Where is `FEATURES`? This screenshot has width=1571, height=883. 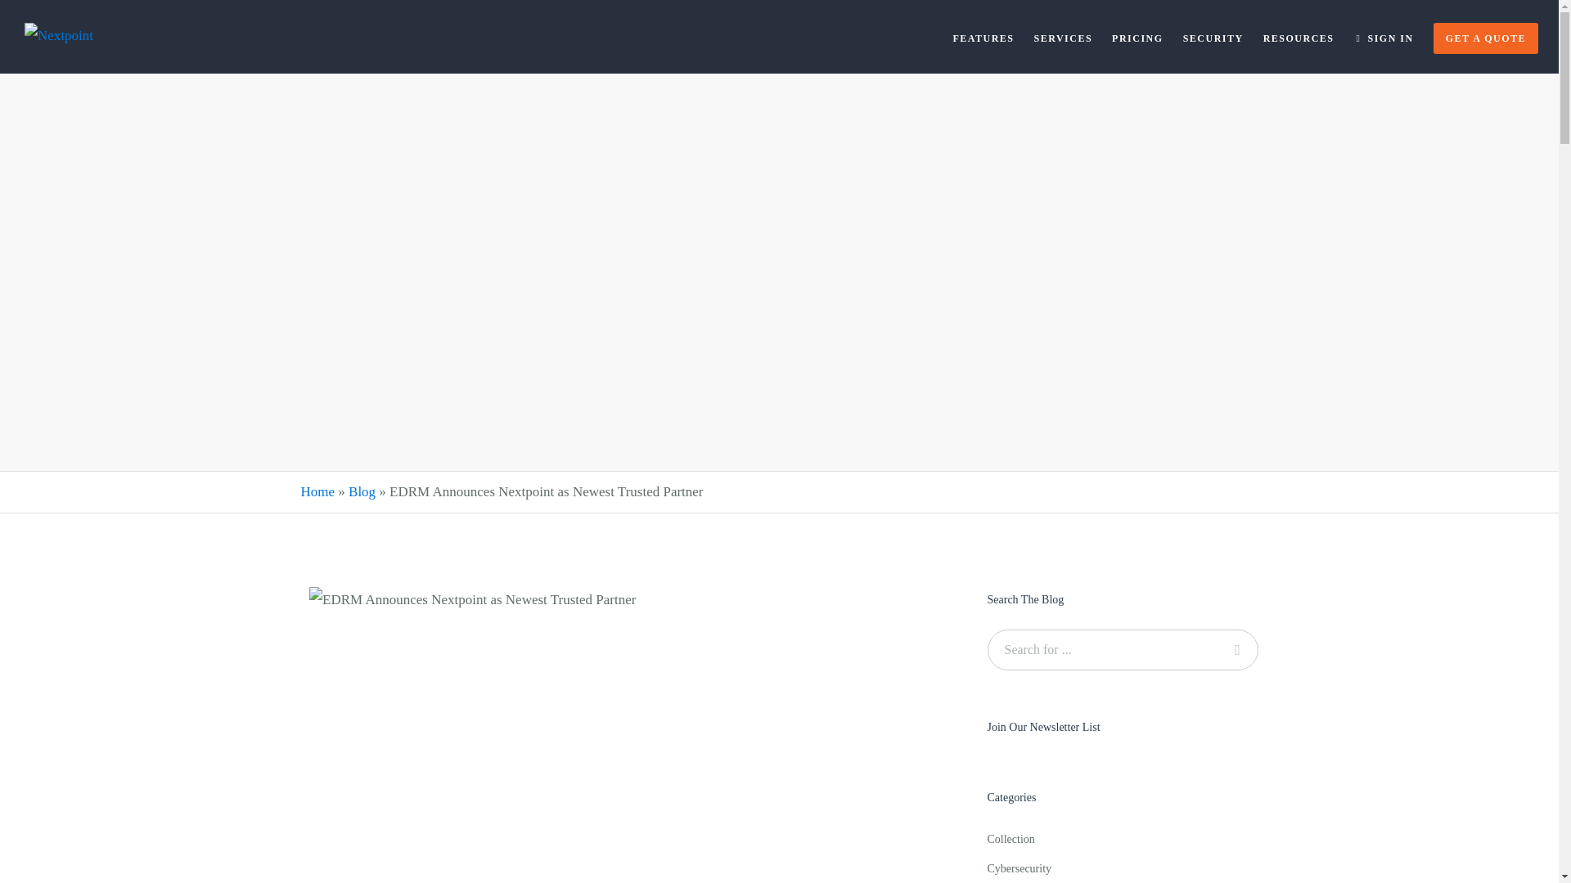 FEATURES is located at coordinates (973, 36).